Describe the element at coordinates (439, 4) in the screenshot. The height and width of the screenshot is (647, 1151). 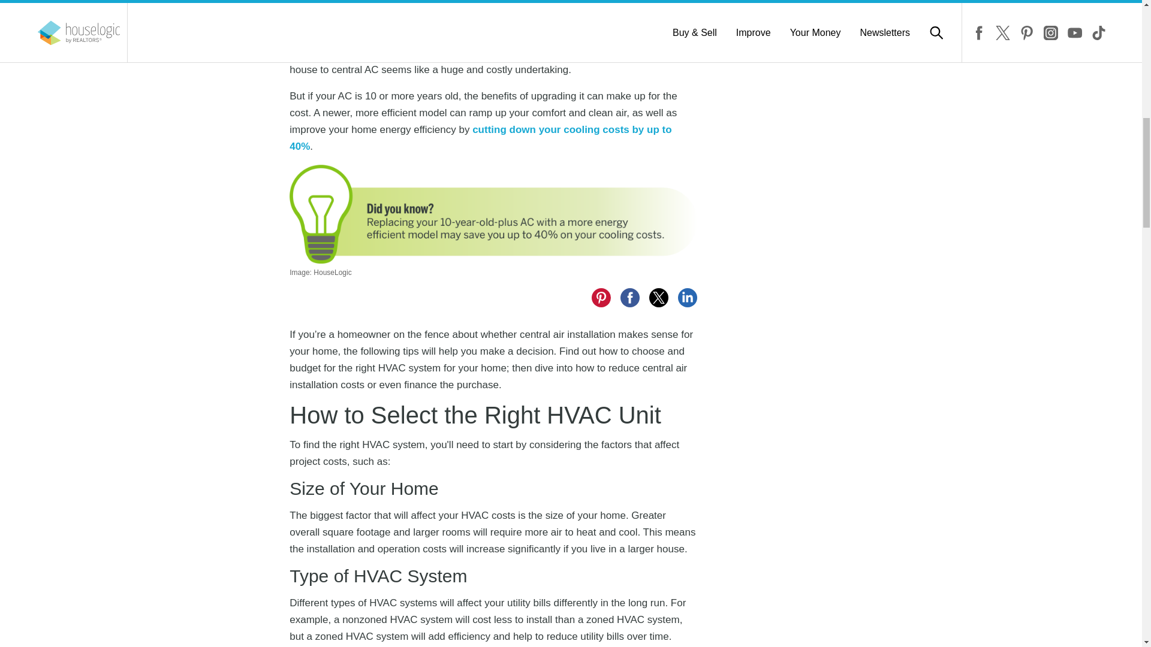
I see `Print Article` at that location.